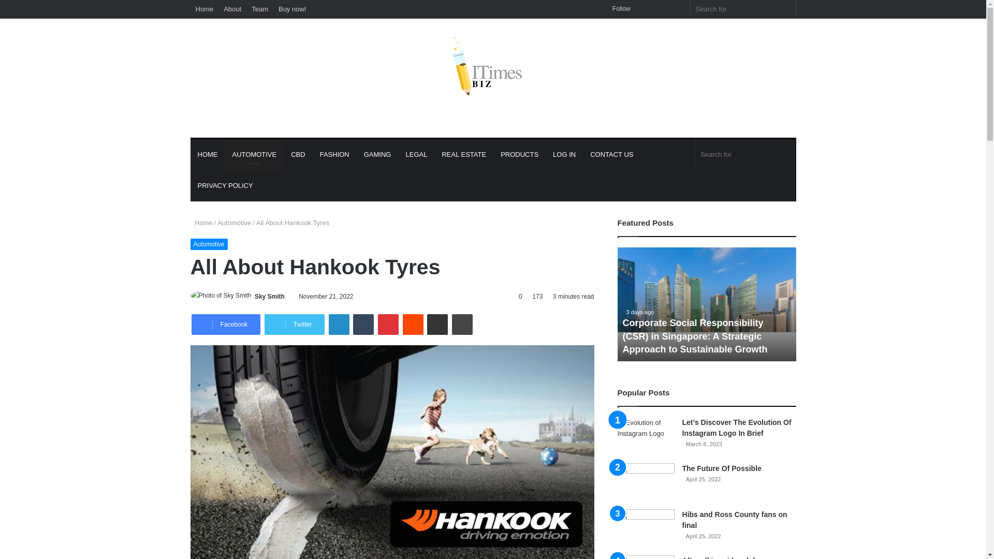 This screenshot has width=994, height=559. Describe the element at coordinates (745, 154) in the screenshot. I see `Search for` at that location.